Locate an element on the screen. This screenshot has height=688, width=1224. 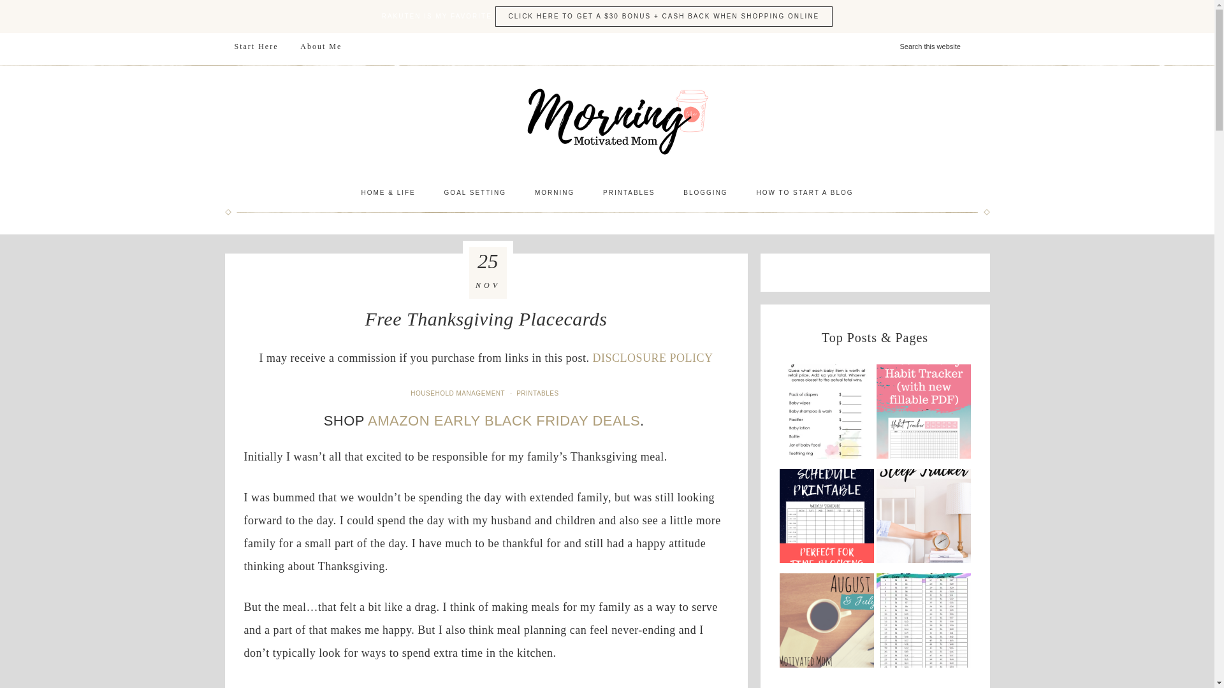
Money Saving Challenge for Kids with Printable is located at coordinates (923, 624).